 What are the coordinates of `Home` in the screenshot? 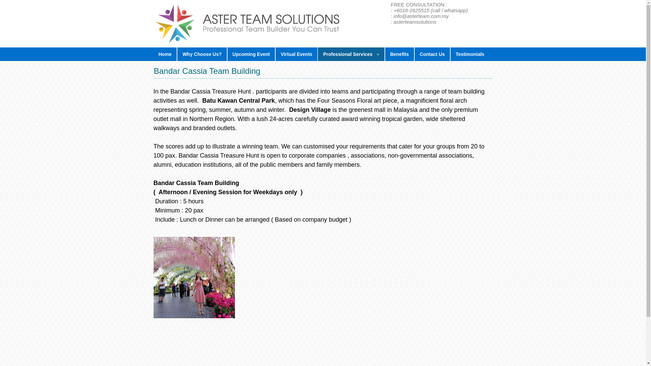 It's located at (165, 54).